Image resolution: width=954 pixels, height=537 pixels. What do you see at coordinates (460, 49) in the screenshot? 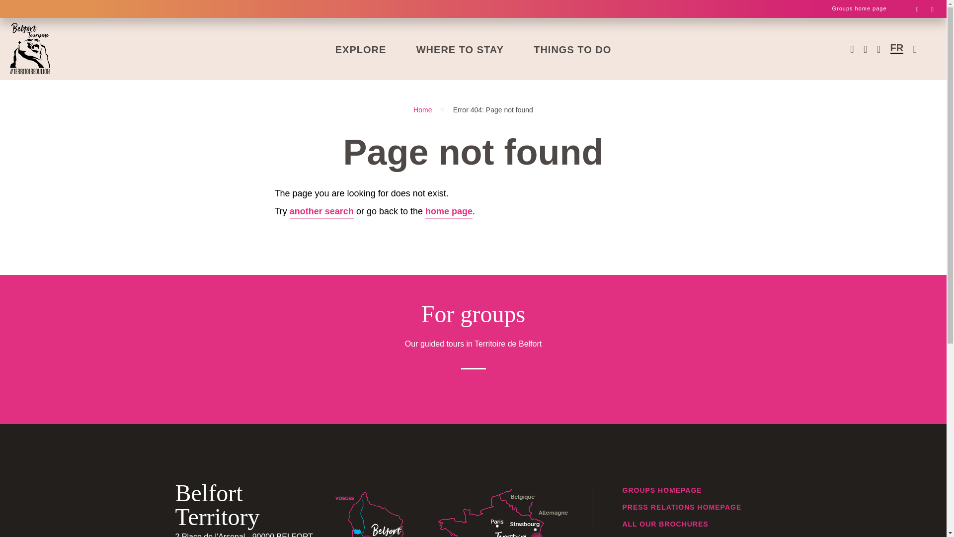
I see `WHERE TO STAY` at bounding box center [460, 49].